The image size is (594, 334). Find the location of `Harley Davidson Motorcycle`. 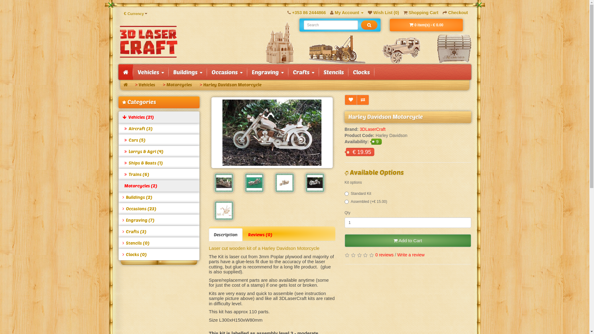

Harley Davidson Motorcycle is located at coordinates (224, 211).